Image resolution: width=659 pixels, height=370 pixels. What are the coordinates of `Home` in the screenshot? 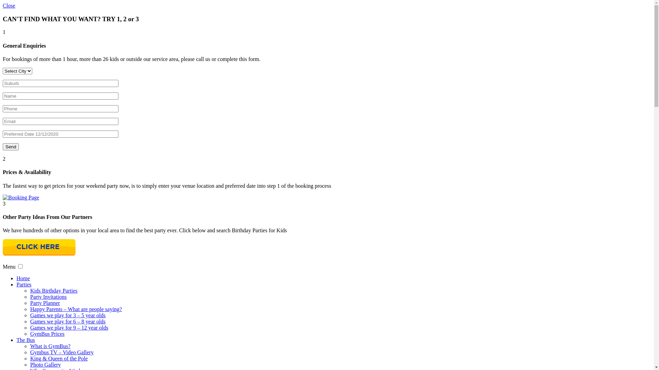 It's located at (23, 278).